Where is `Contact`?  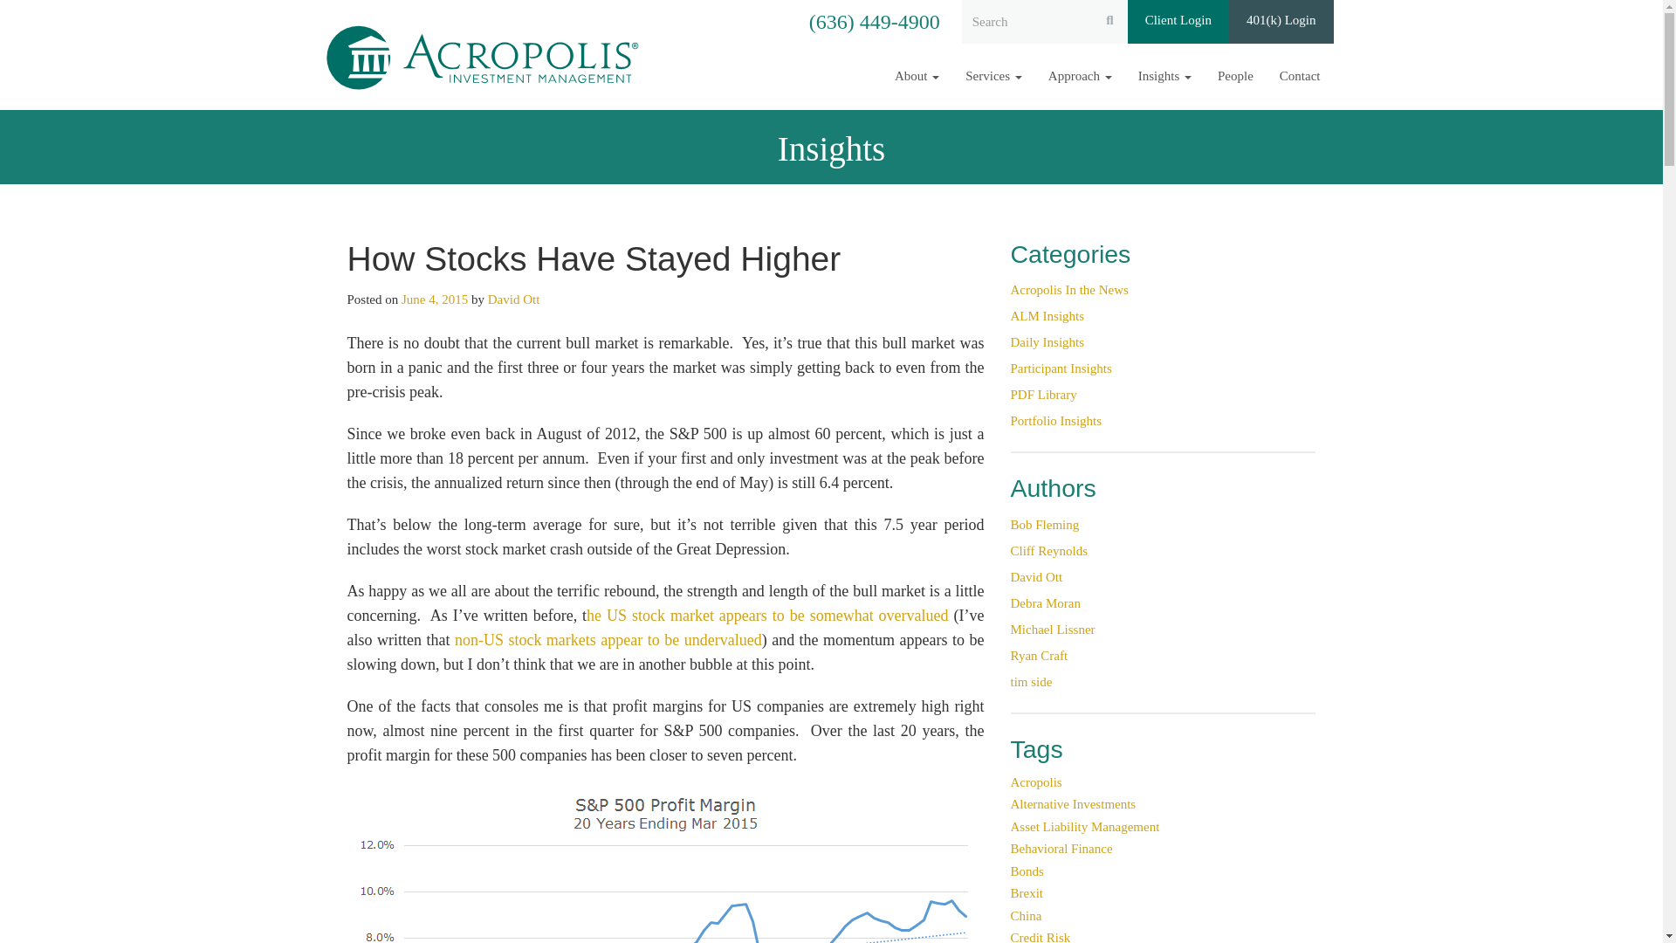
Contact is located at coordinates (1301, 76).